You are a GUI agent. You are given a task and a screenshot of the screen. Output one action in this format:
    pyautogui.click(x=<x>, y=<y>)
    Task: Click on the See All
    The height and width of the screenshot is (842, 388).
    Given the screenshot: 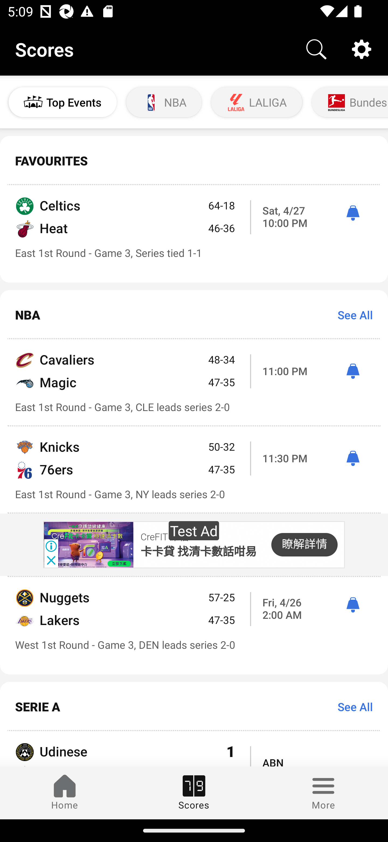 What is the action you would take?
    pyautogui.click(x=351, y=315)
    